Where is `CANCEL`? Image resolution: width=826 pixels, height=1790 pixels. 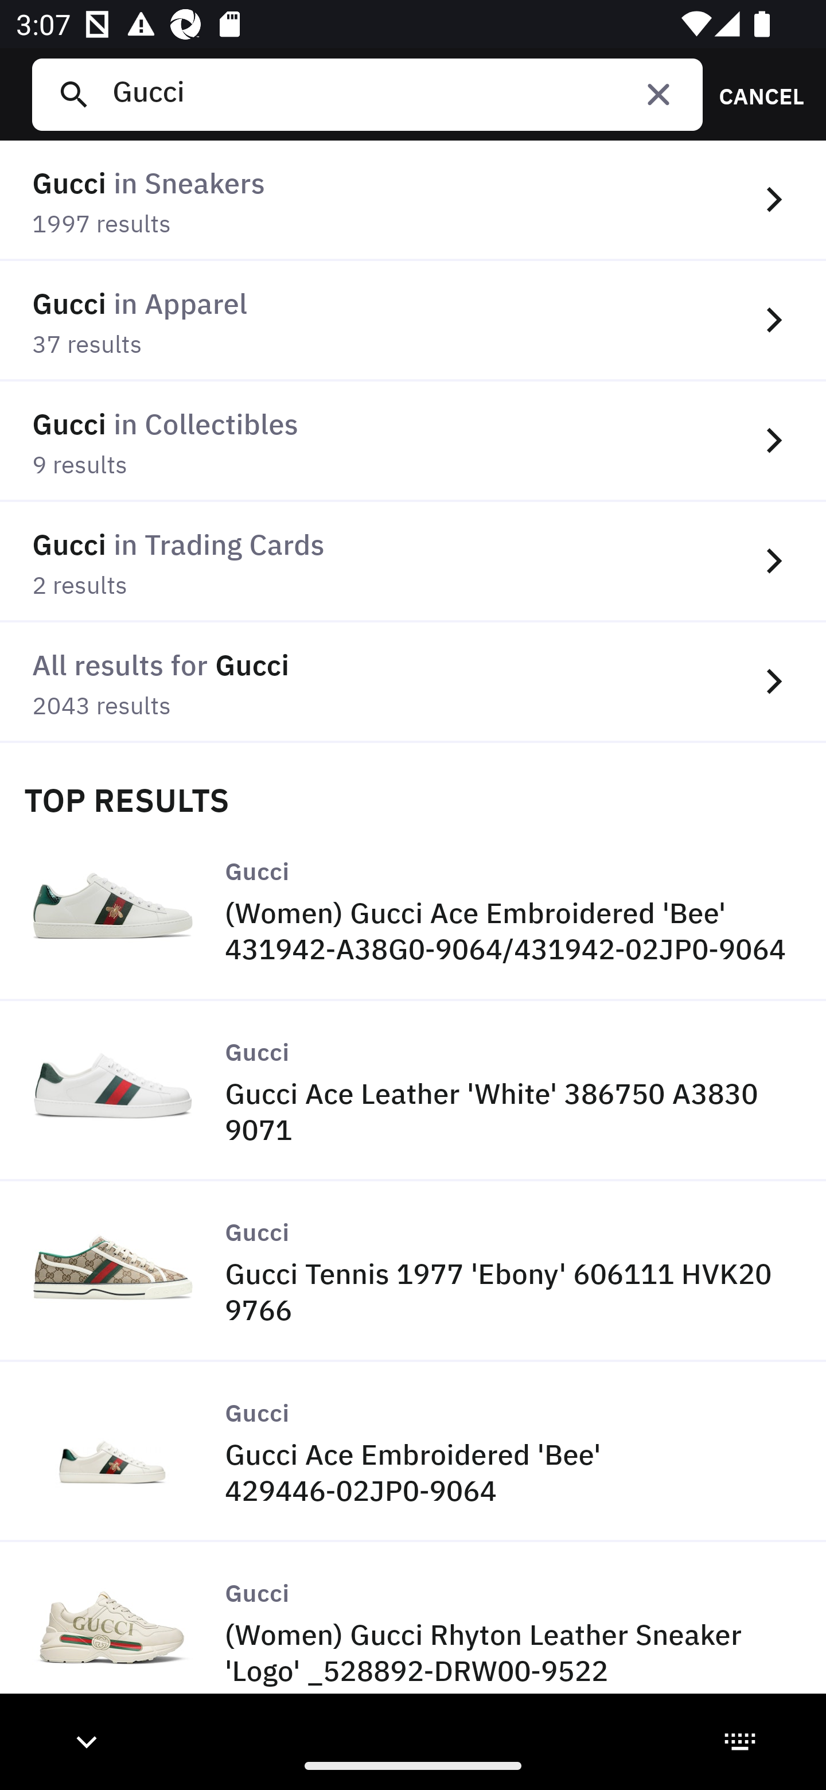 CANCEL is located at coordinates (754, 94).